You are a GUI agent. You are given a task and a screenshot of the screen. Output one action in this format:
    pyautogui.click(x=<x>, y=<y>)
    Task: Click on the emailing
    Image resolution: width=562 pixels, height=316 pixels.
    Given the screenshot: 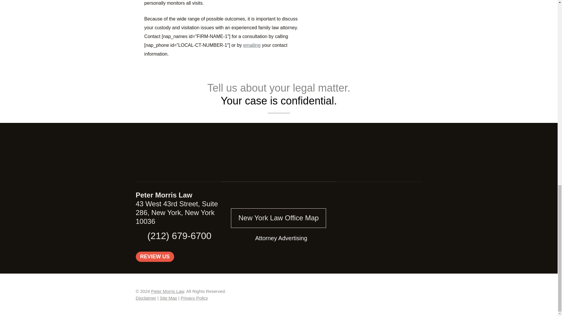 What is the action you would take?
    pyautogui.click(x=252, y=45)
    